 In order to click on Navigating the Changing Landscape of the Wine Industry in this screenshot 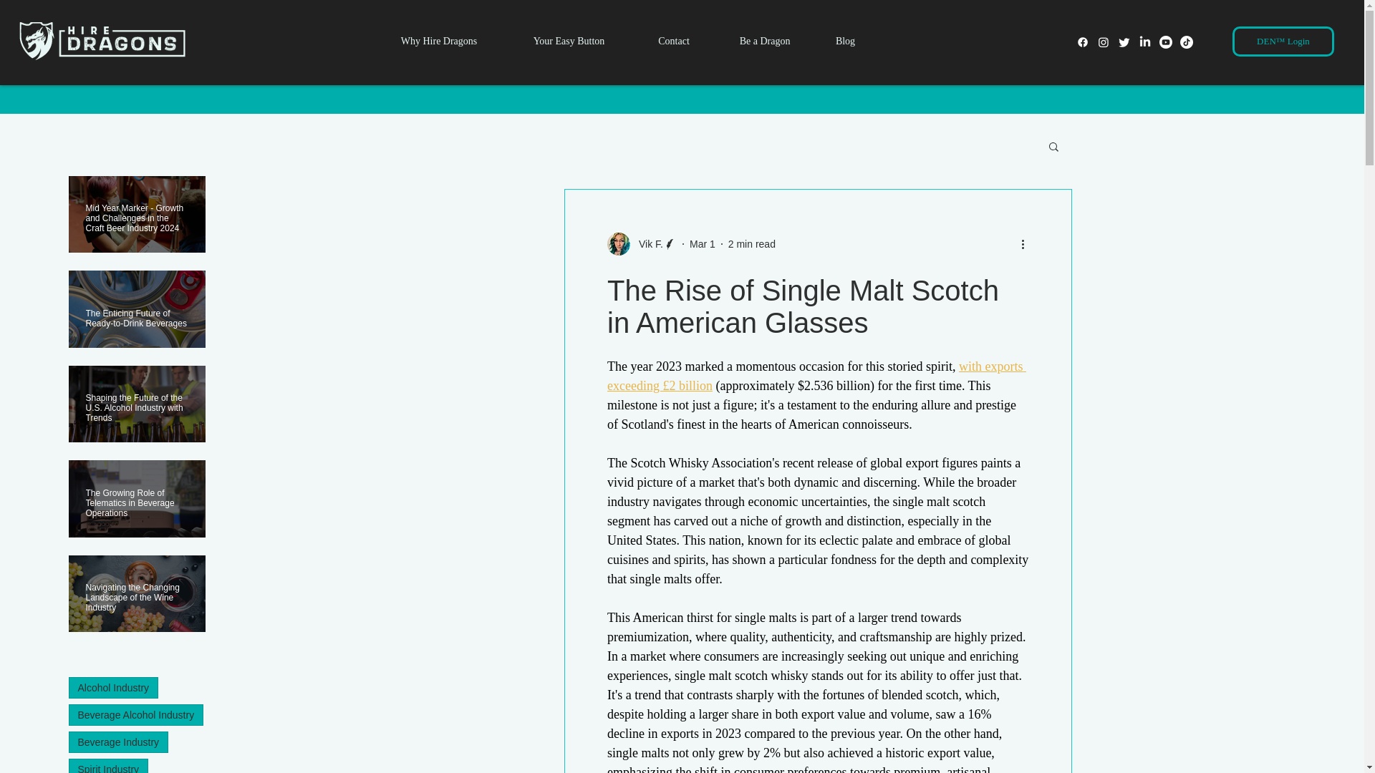, I will do `click(137, 591)`.